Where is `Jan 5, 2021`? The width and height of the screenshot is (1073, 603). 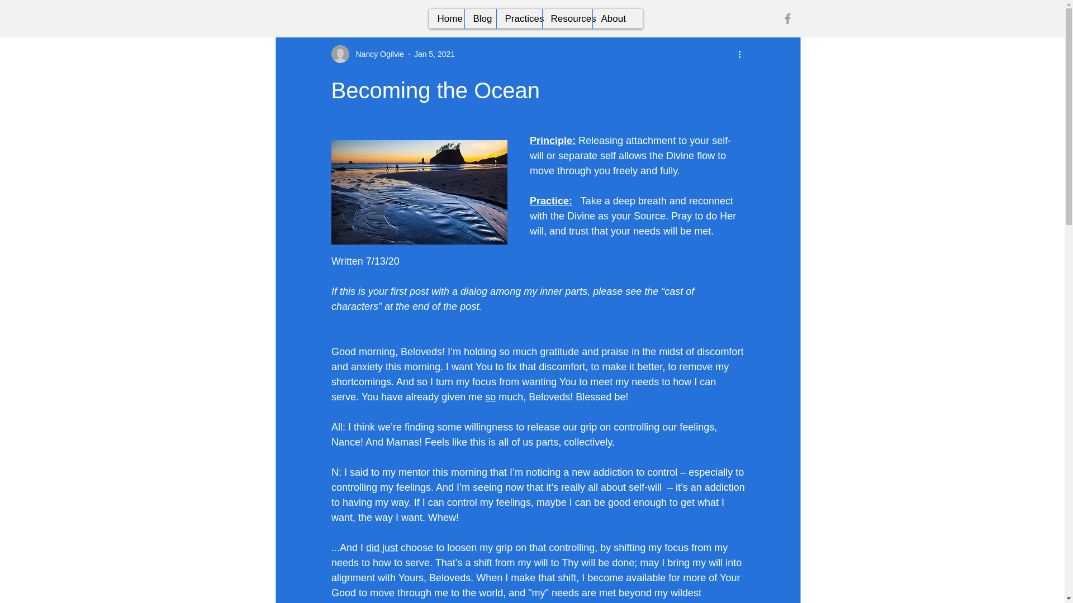 Jan 5, 2021 is located at coordinates (435, 53).